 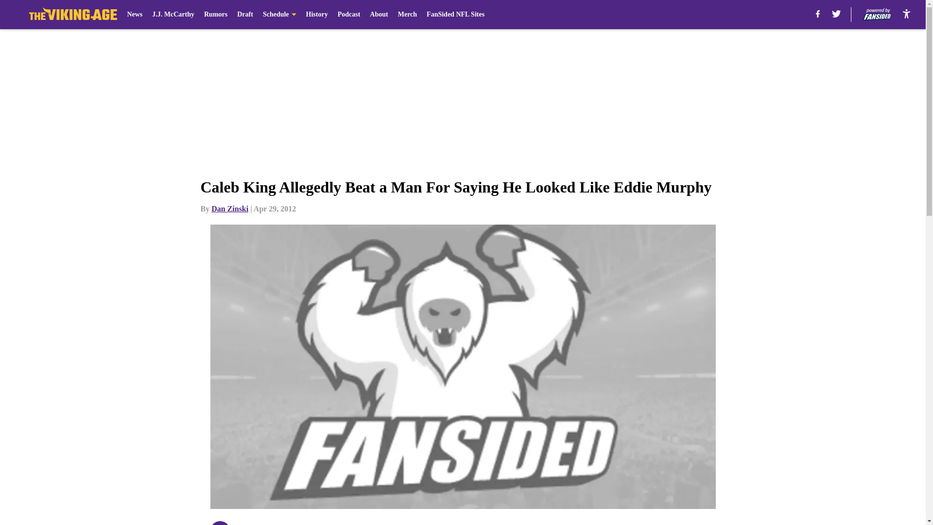 What do you see at coordinates (317, 15) in the screenshot?
I see `History` at bounding box center [317, 15].